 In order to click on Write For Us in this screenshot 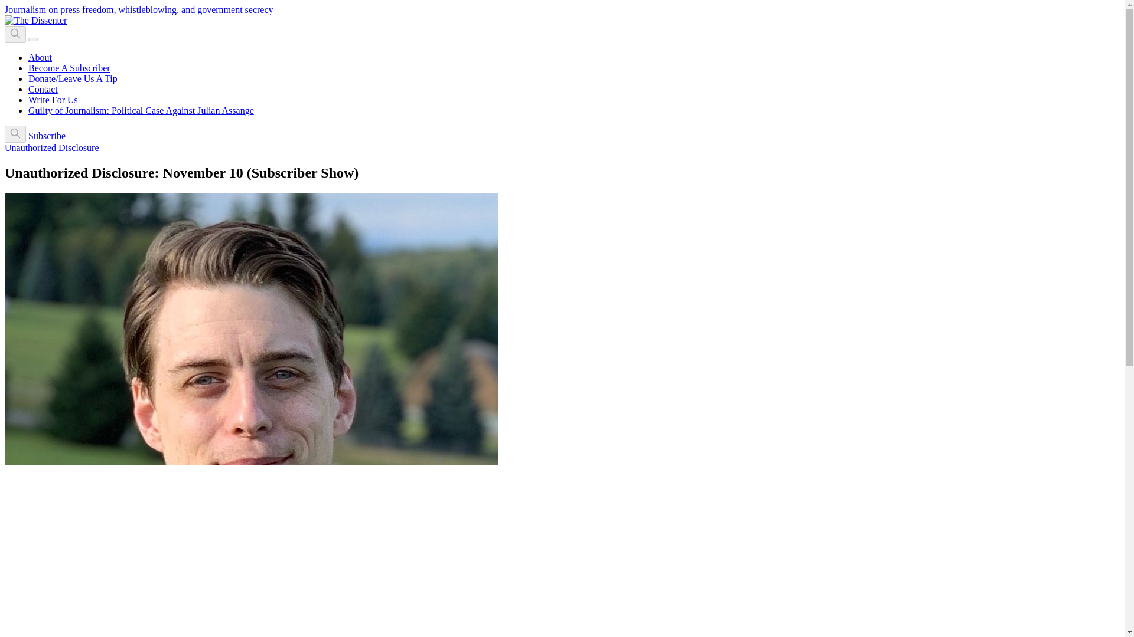, I will do `click(53, 100)`.